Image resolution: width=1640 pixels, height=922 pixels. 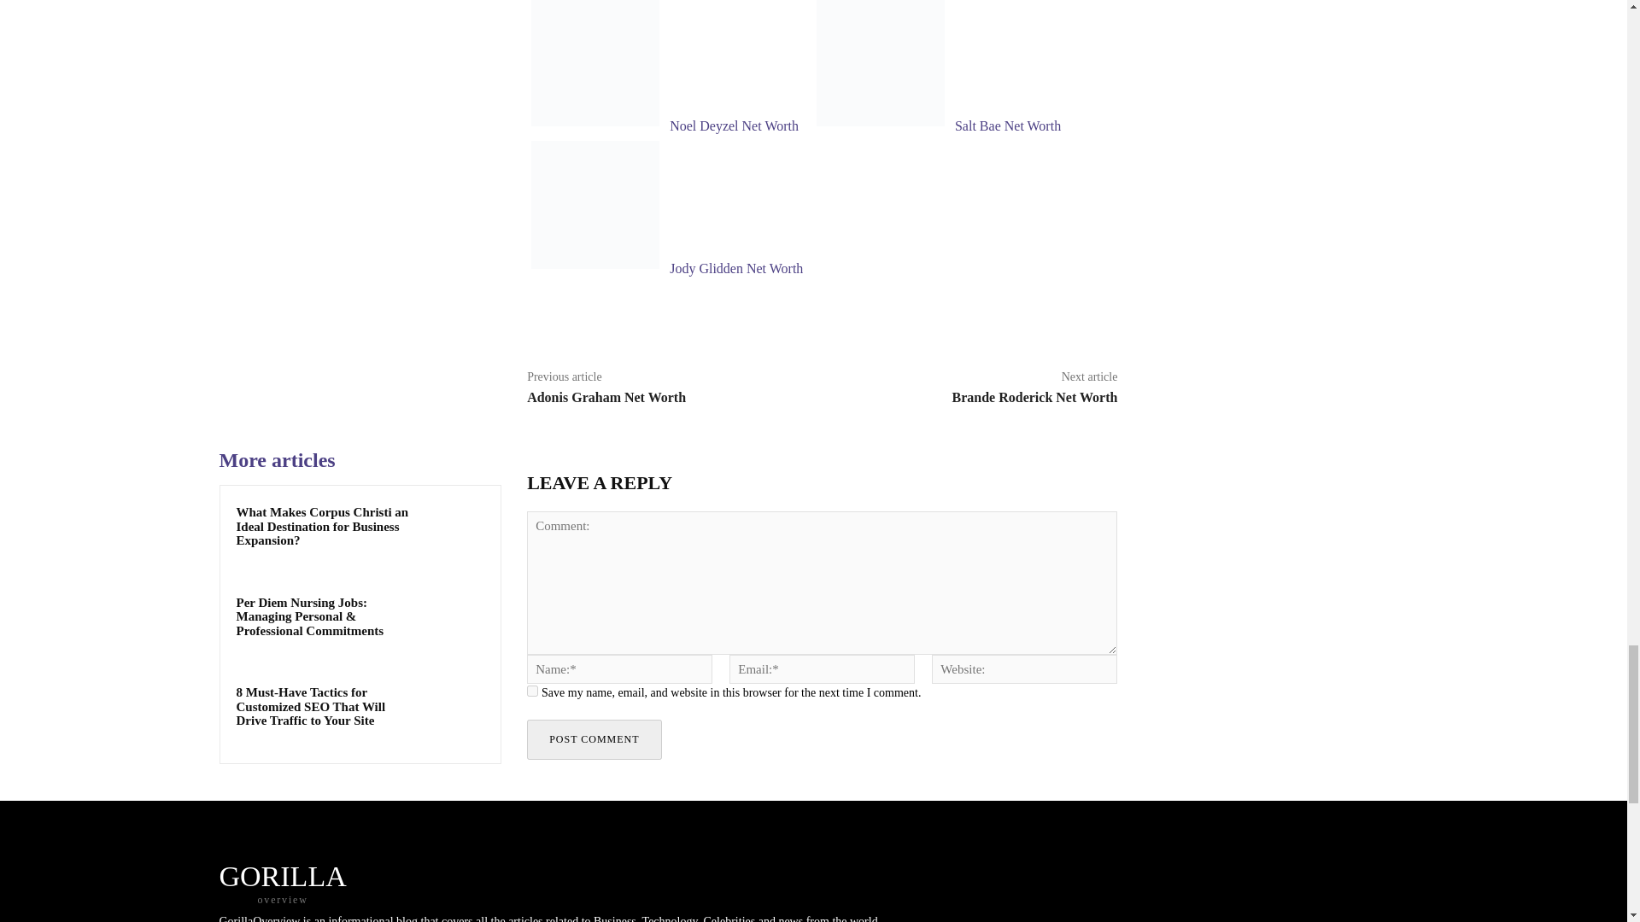 What do you see at coordinates (531, 691) in the screenshot?
I see `yes` at bounding box center [531, 691].